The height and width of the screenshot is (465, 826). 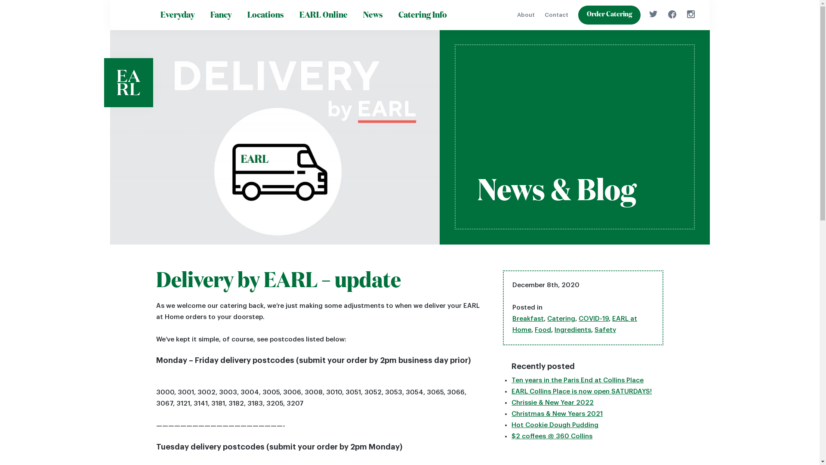 What do you see at coordinates (422, 15) in the screenshot?
I see `Catering Info` at bounding box center [422, 15].